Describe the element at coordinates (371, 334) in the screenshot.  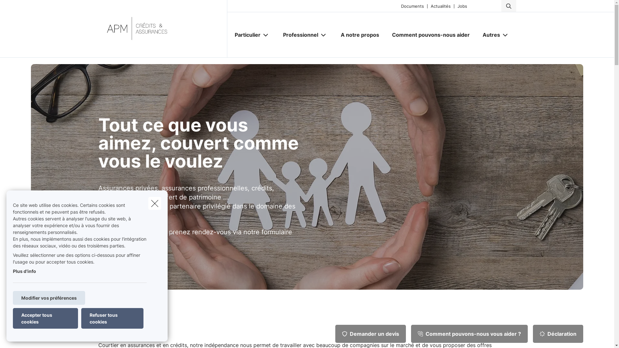
I see `Demander un devis` at that location.